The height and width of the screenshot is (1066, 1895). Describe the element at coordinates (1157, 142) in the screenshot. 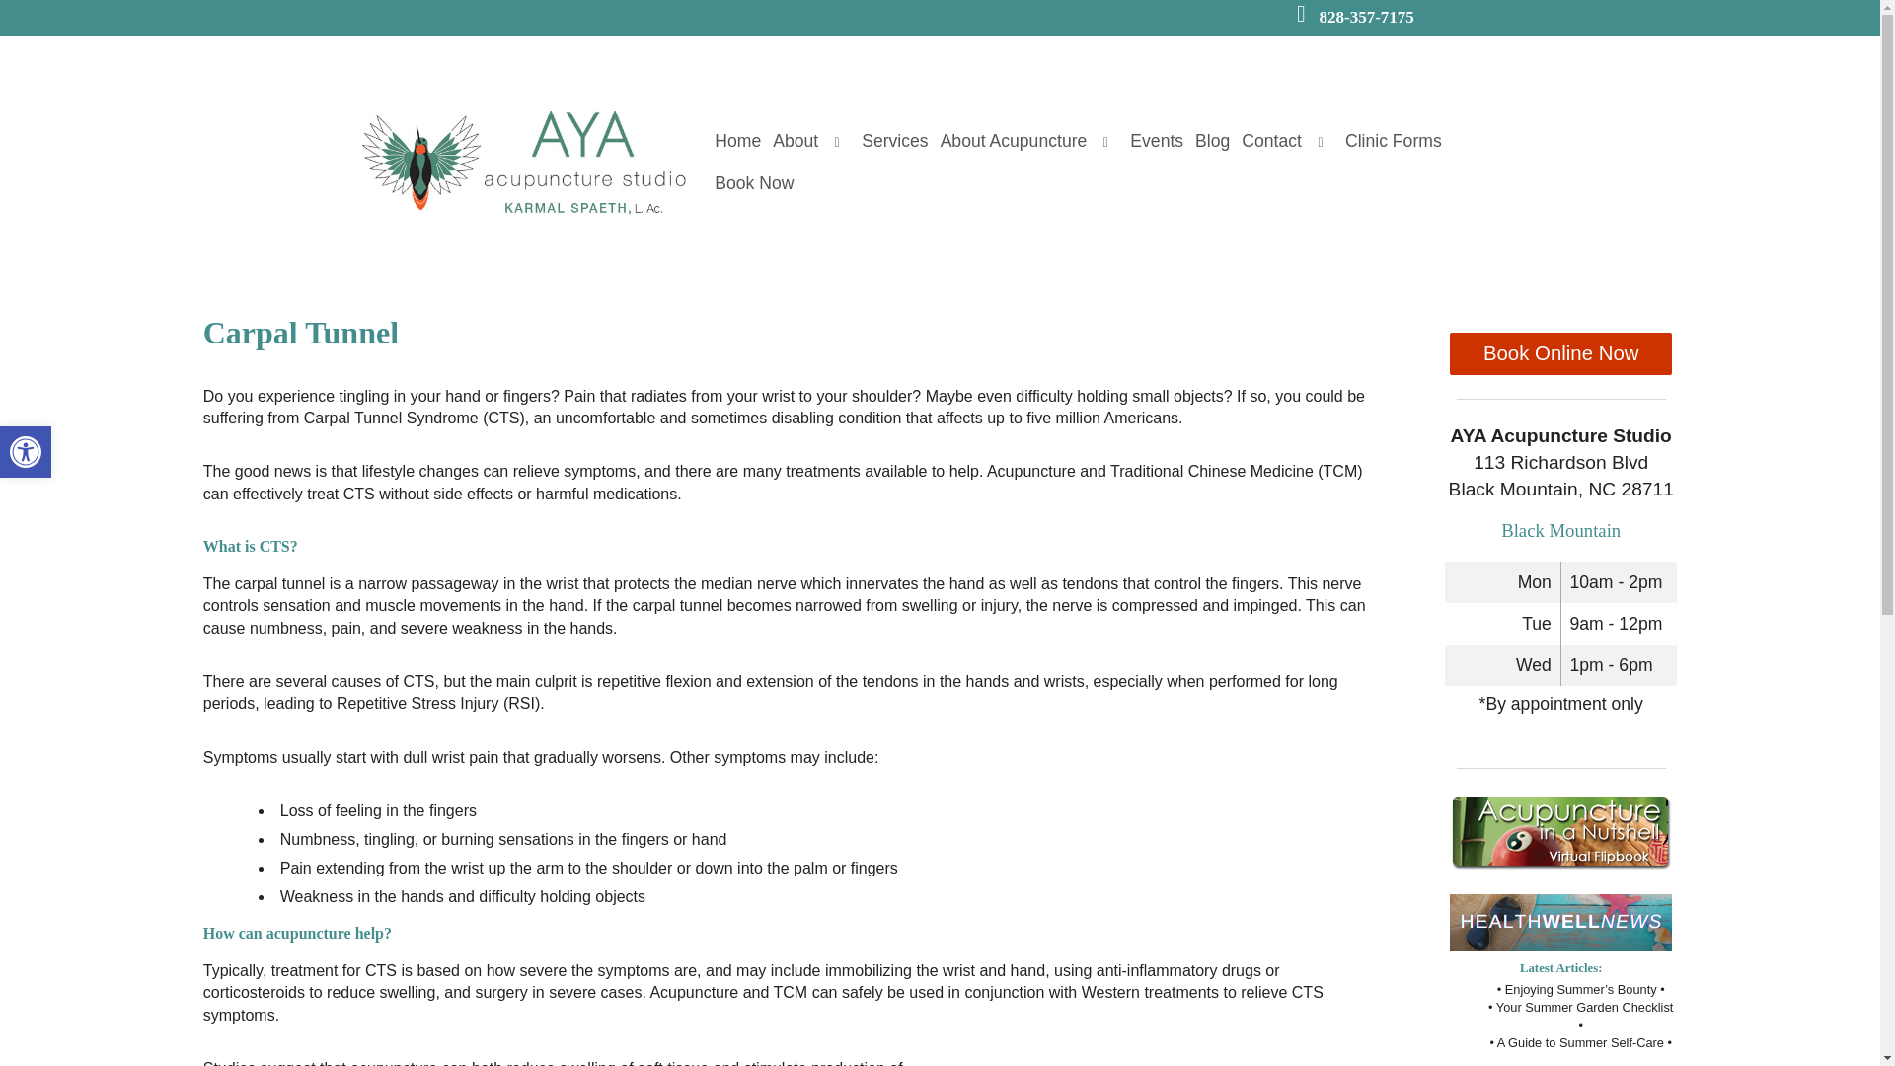

I see `Events` at that location.